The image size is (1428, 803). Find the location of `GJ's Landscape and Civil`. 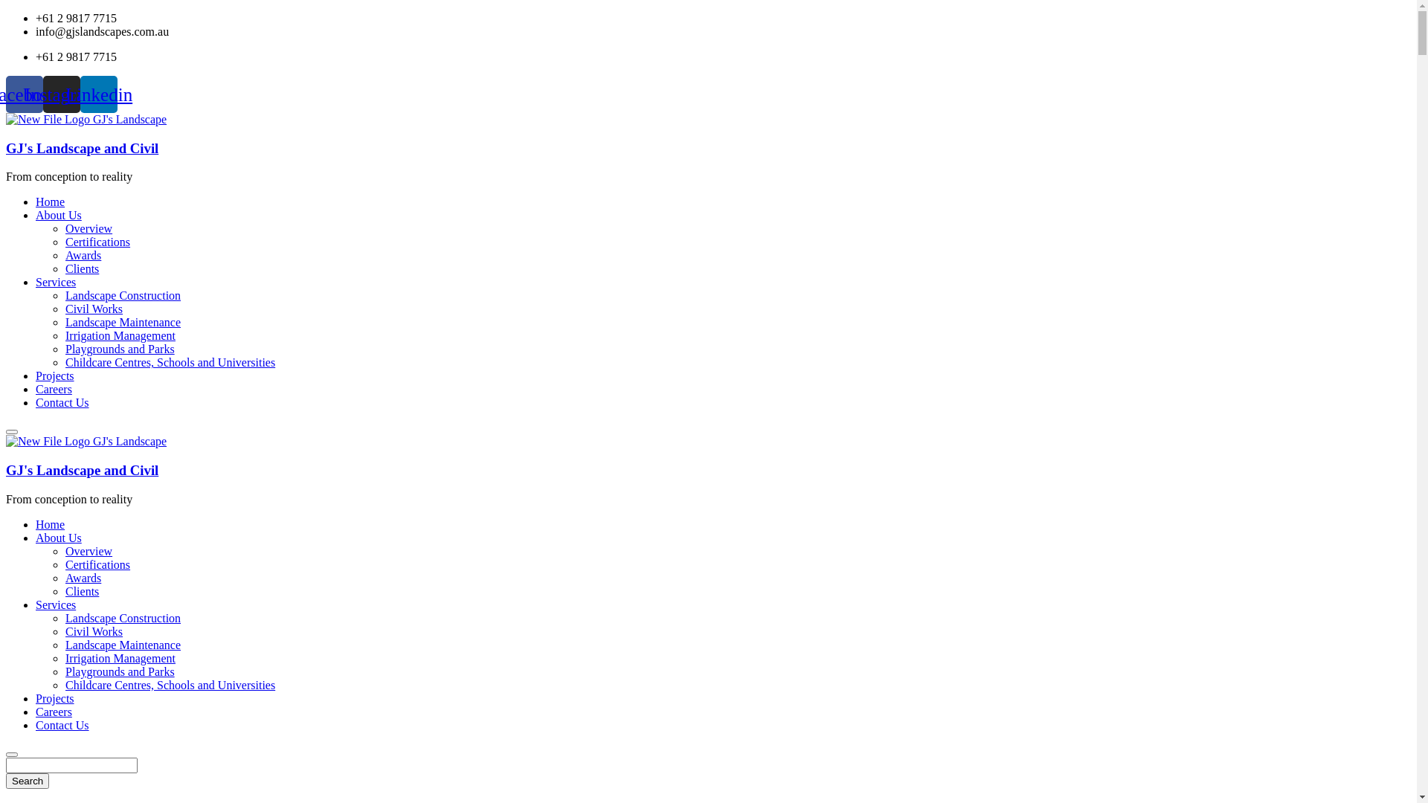

GJ's Landscape and Civil is located at coordinates (86, 442).